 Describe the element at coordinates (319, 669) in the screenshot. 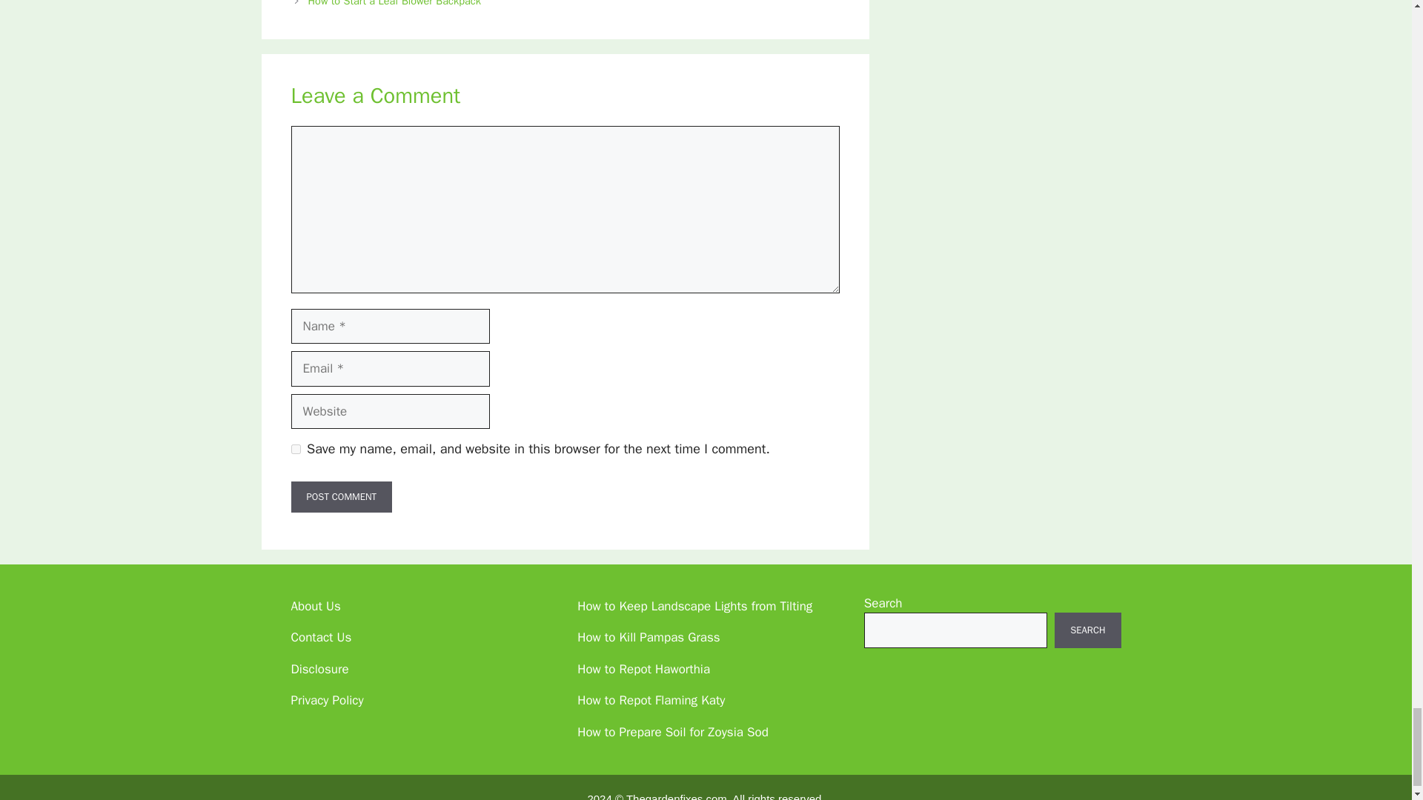

I see `Disclosure` at that location.